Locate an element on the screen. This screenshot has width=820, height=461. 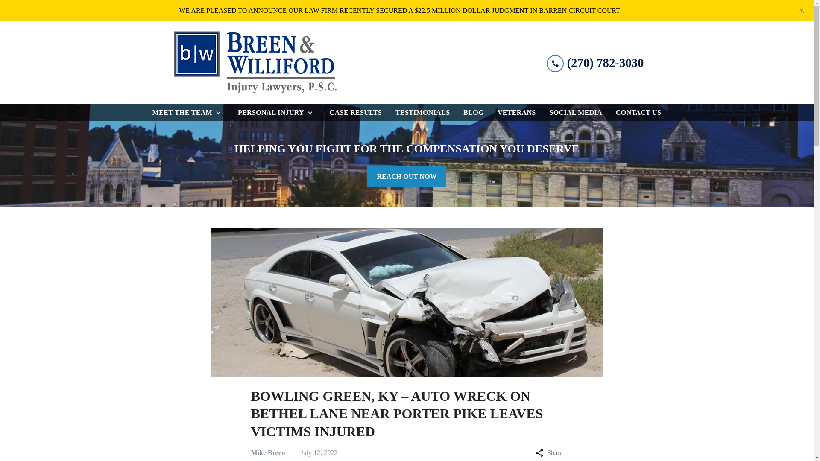
VETERANS is located at coordinates (517, 113).